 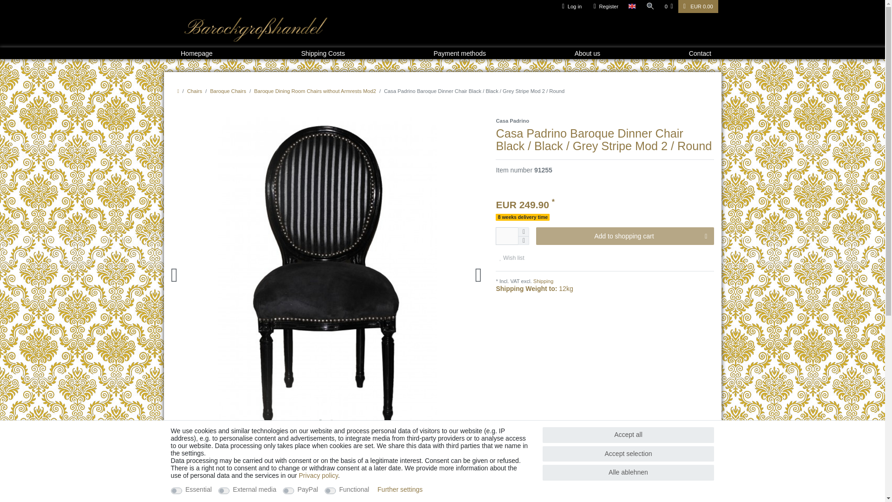 I want to click on EUR 0.00, so click(x=698, y=7).